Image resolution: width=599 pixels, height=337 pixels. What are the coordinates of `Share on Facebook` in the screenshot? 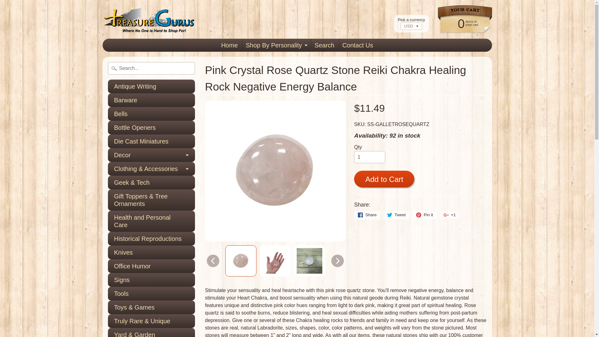 It's located at (367, 215).